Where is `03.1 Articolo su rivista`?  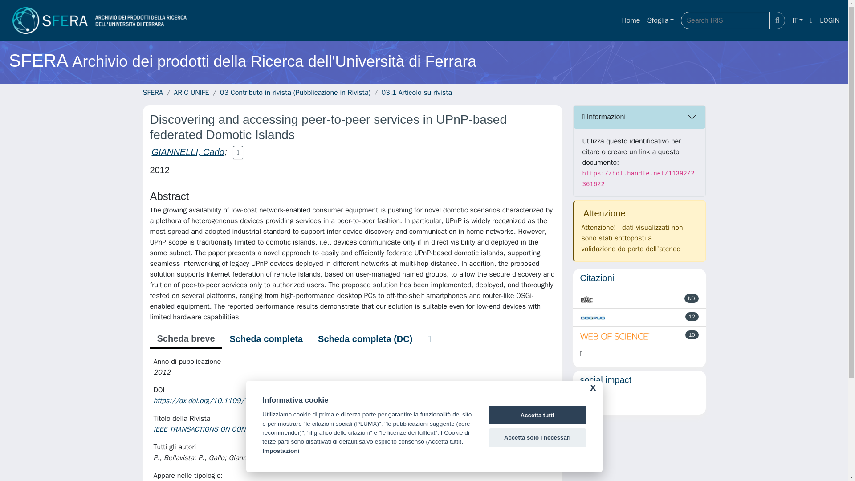 03.1 Articolo su rivista is located at coordinates (417, 93).